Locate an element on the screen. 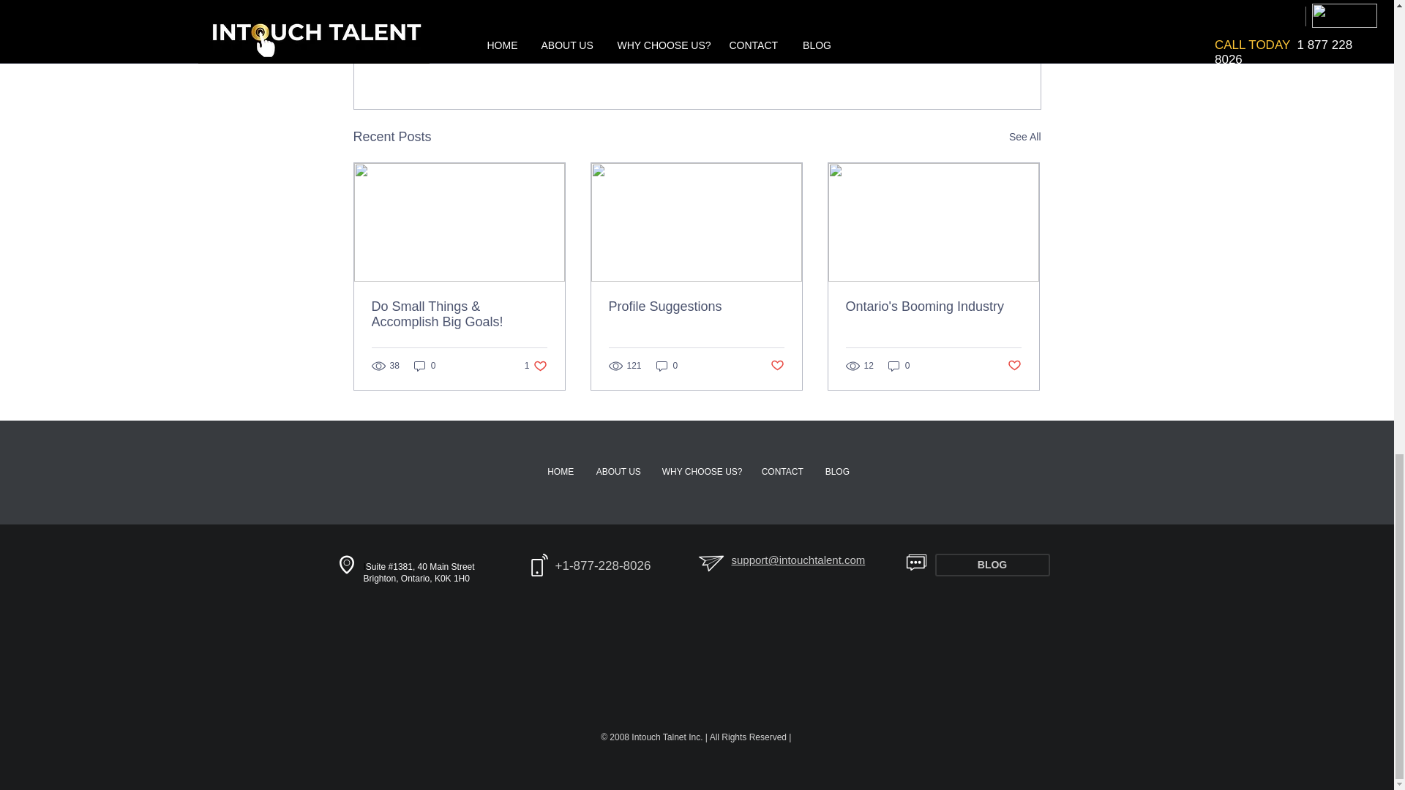 This screenshot has width=1405, height=790. Ontario's Booming Industry is located at coordinates (782, 471).